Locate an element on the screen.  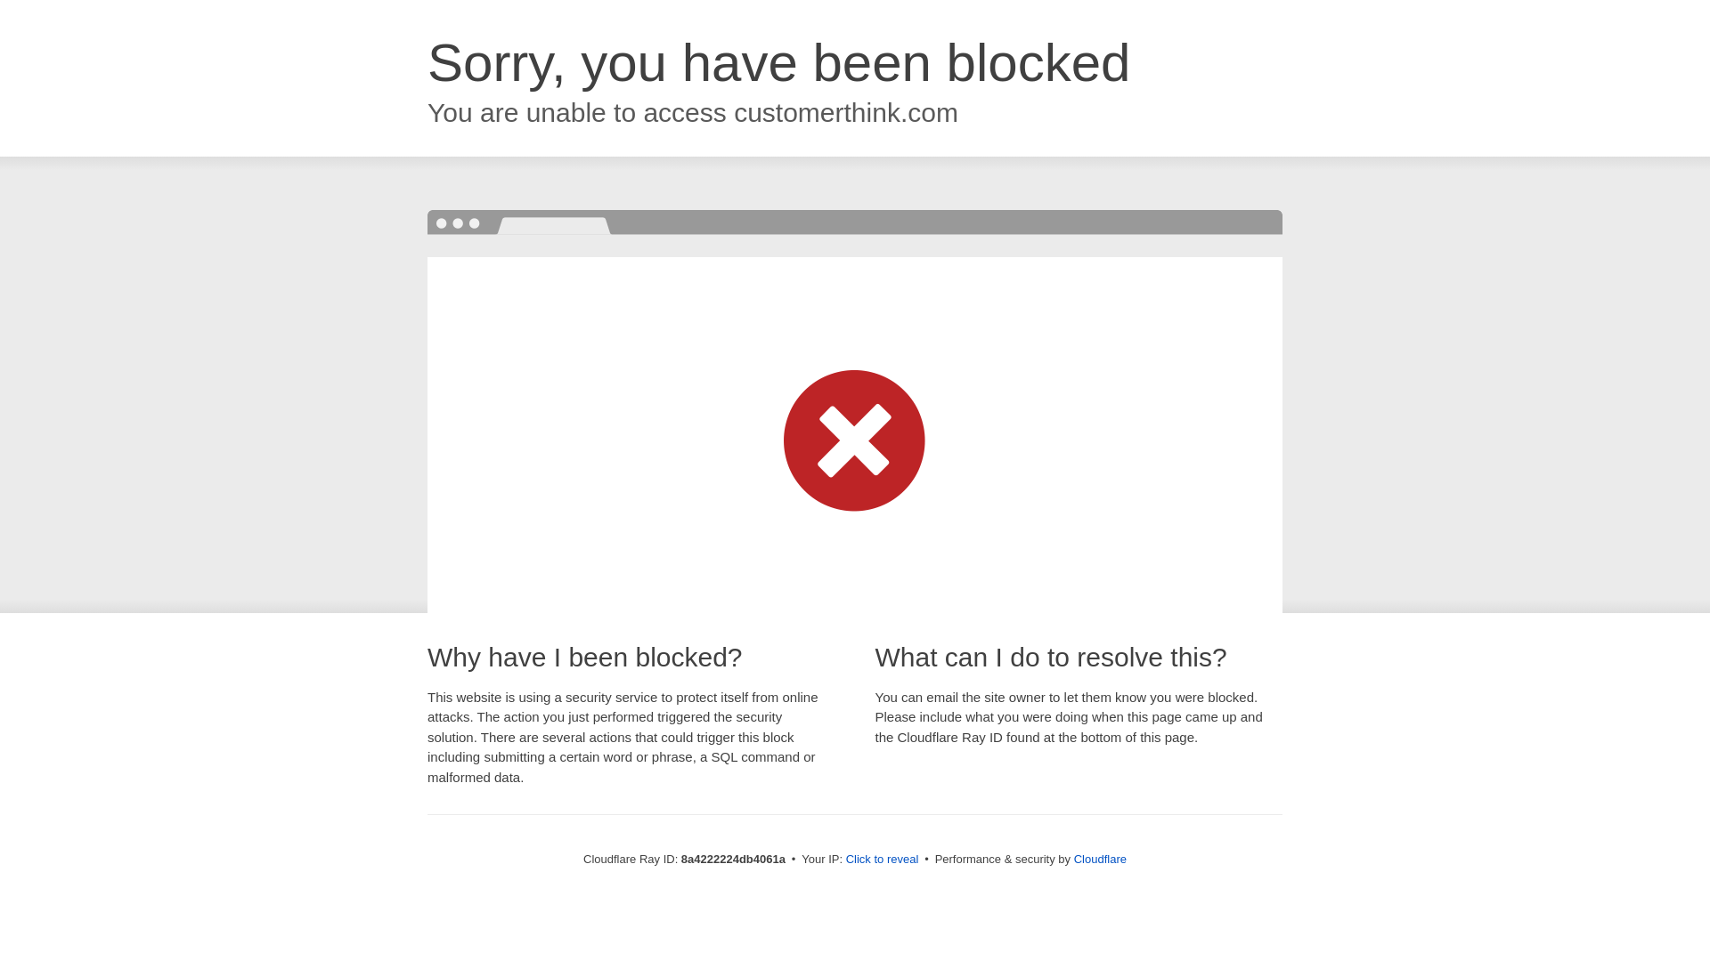
Click to reveal is located at coordinates (883, 860).